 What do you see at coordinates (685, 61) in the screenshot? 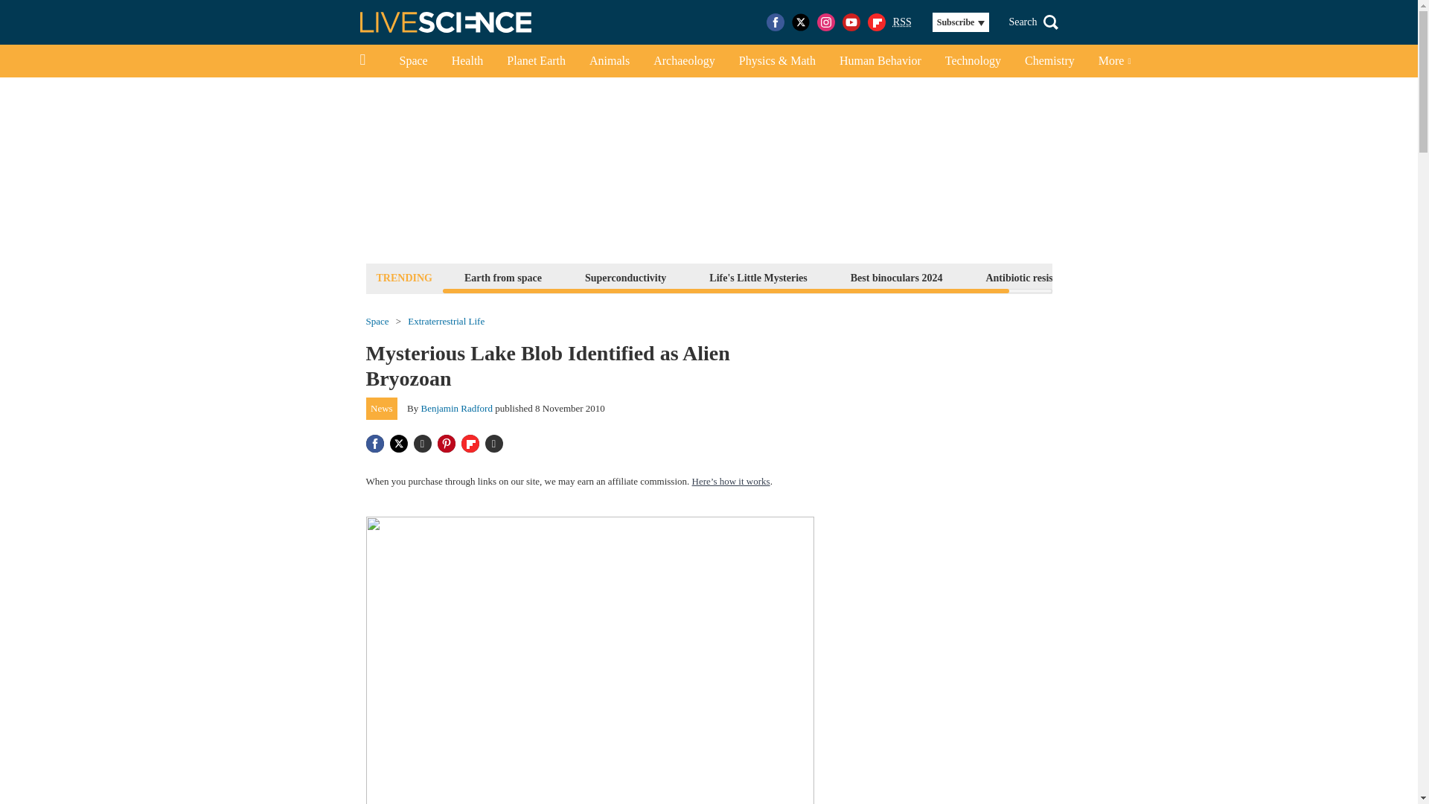
I see `Archaeology` at bounding box center [685, 61].